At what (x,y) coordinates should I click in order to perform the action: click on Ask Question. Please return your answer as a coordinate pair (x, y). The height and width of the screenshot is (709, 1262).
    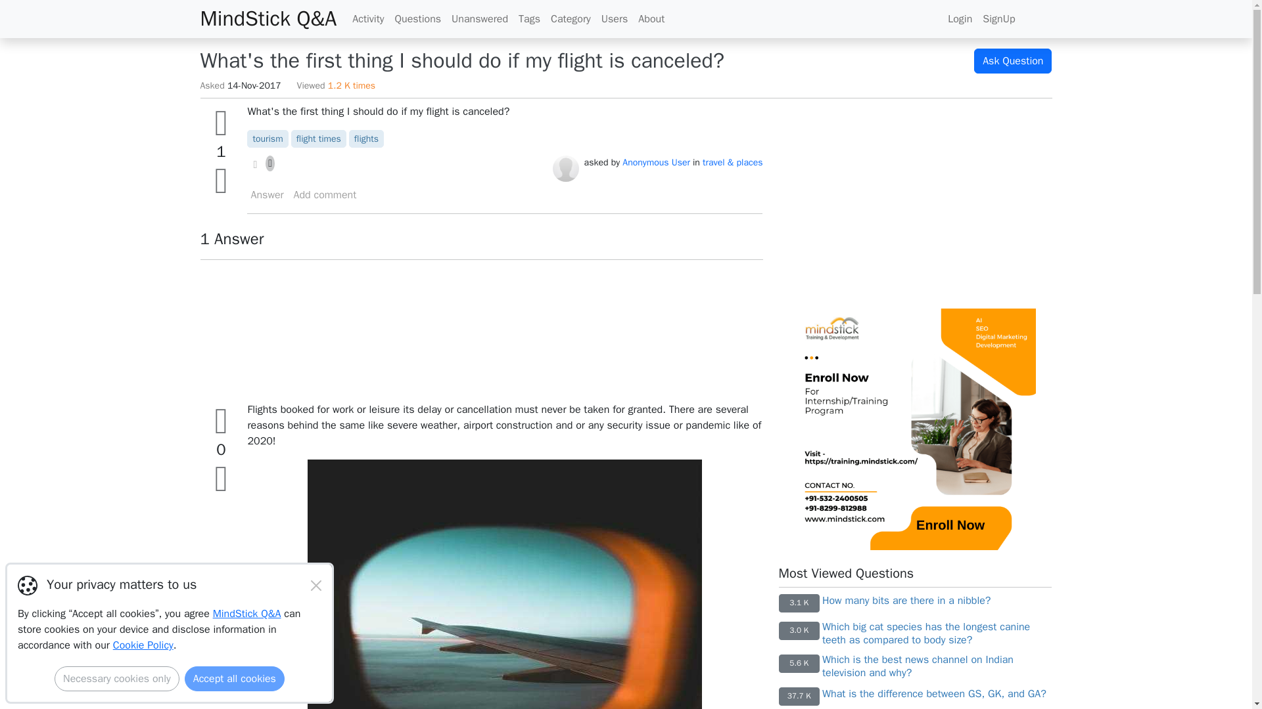
    Looking at the image, I should click on (1012, 61).